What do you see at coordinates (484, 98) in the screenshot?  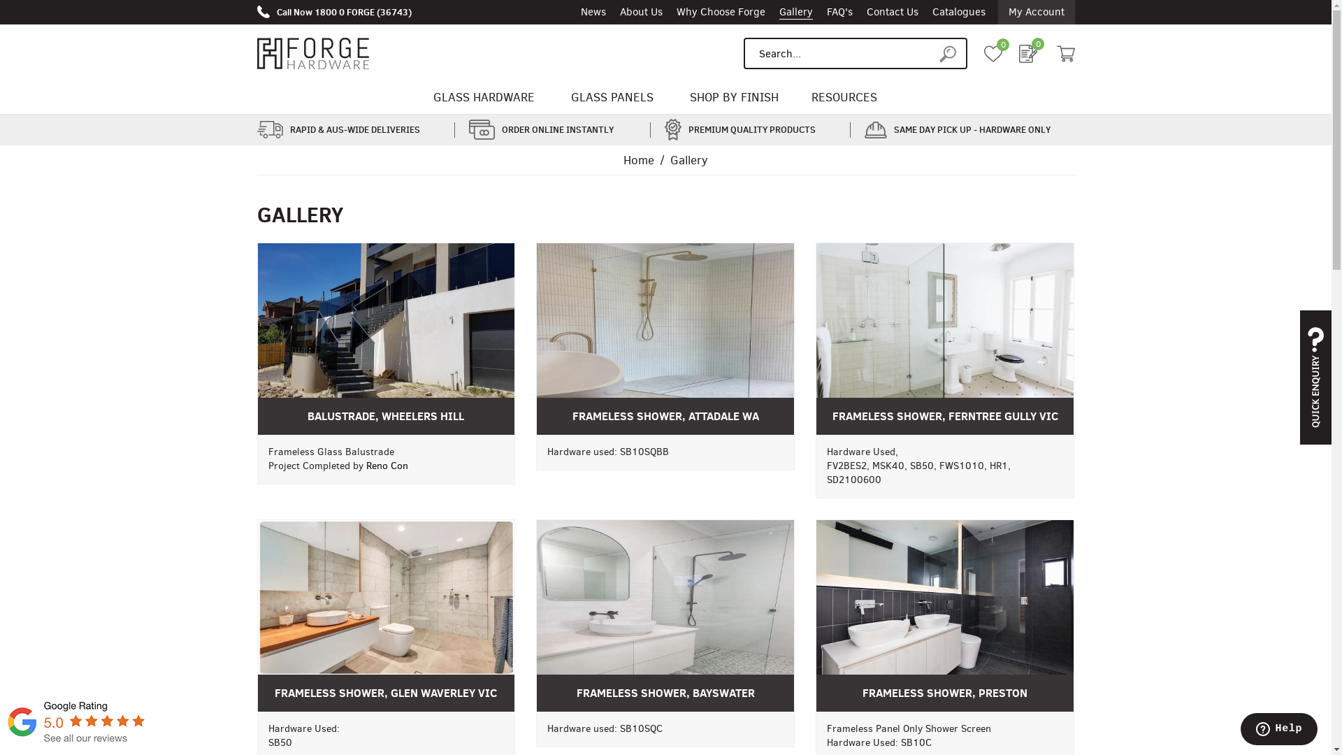 I see `GLASS HARDWARE` at bounding box center [484, 98].